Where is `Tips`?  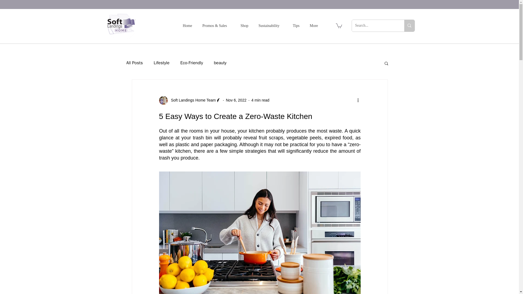 Tips is located at coordinates (297, 26).